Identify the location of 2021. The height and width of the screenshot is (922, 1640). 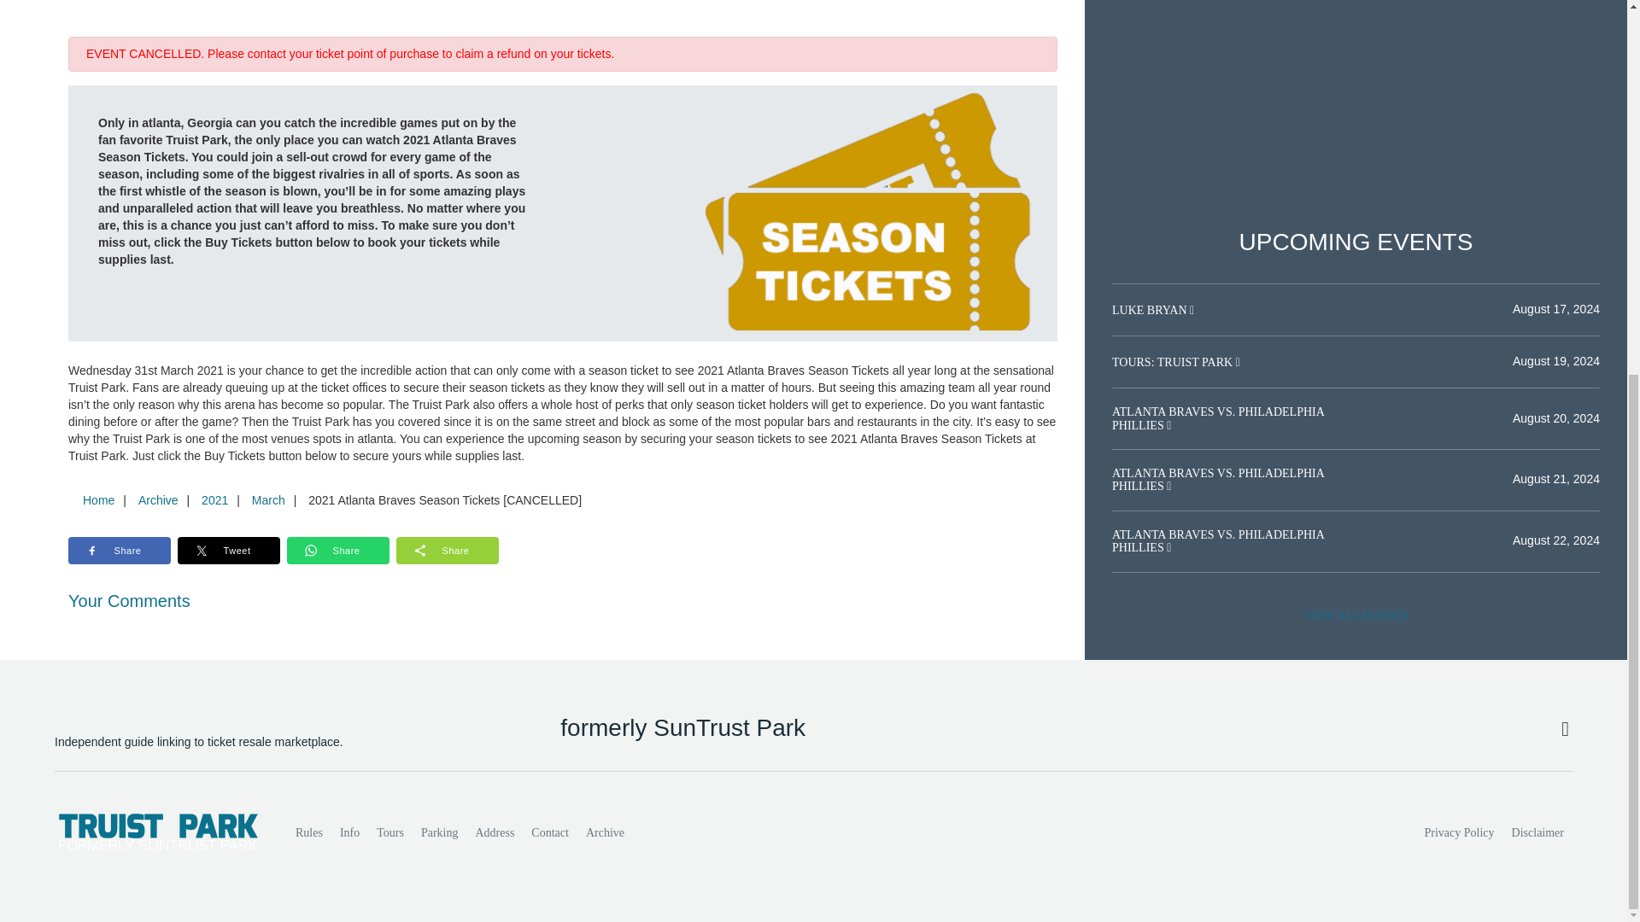
(214, 500).